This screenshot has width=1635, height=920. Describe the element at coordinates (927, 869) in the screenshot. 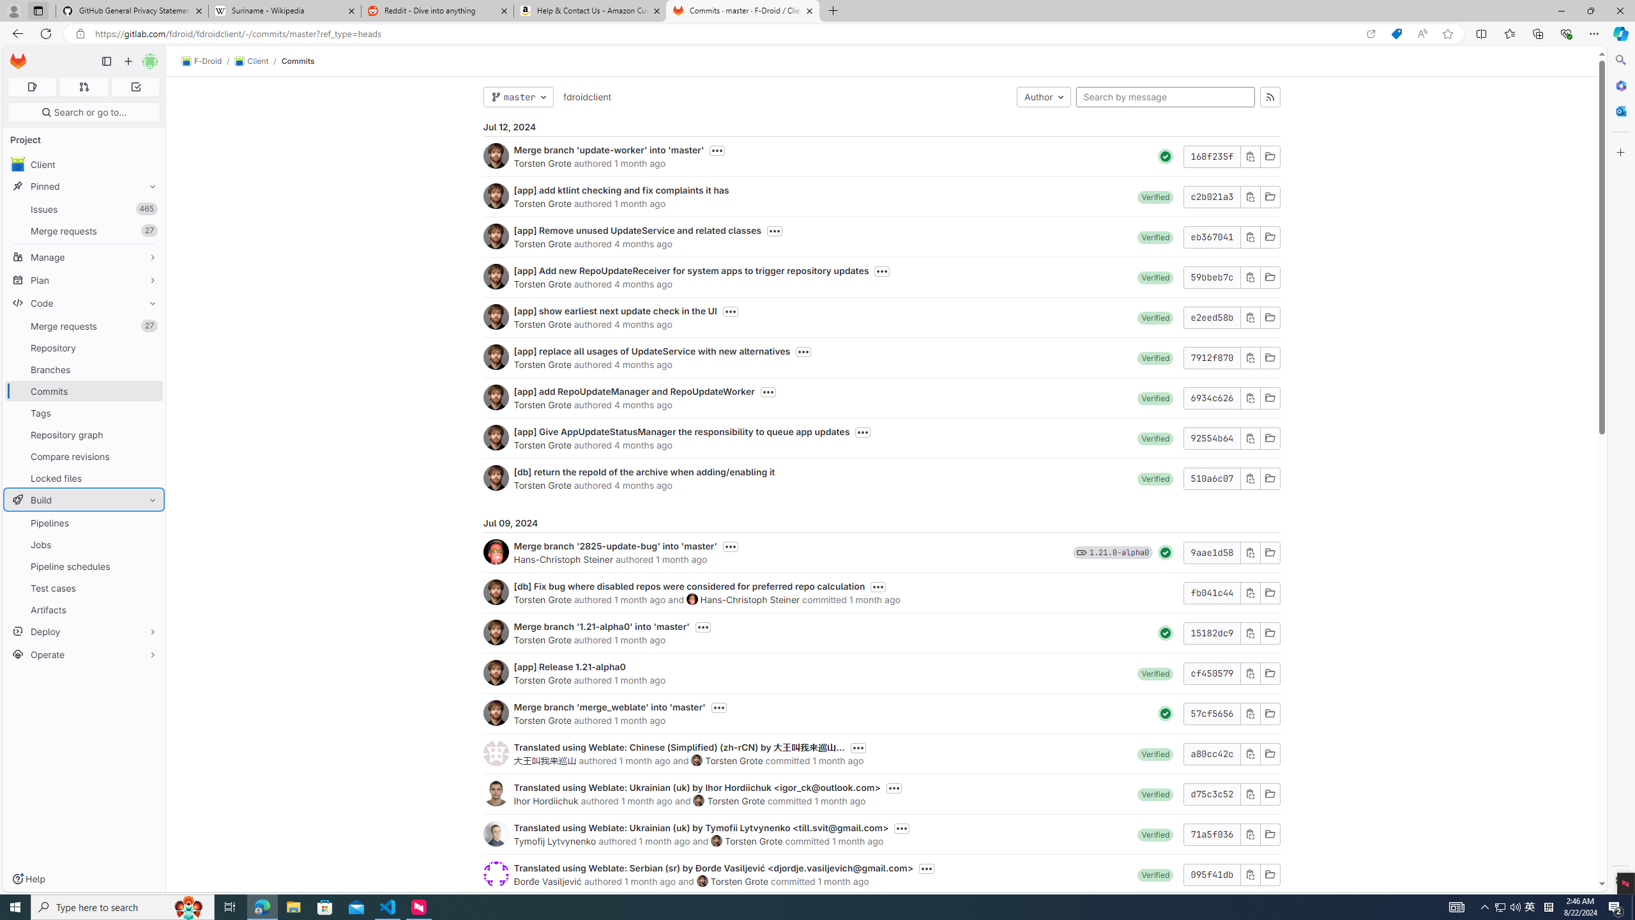

I see `Toggle commit description` at that location.